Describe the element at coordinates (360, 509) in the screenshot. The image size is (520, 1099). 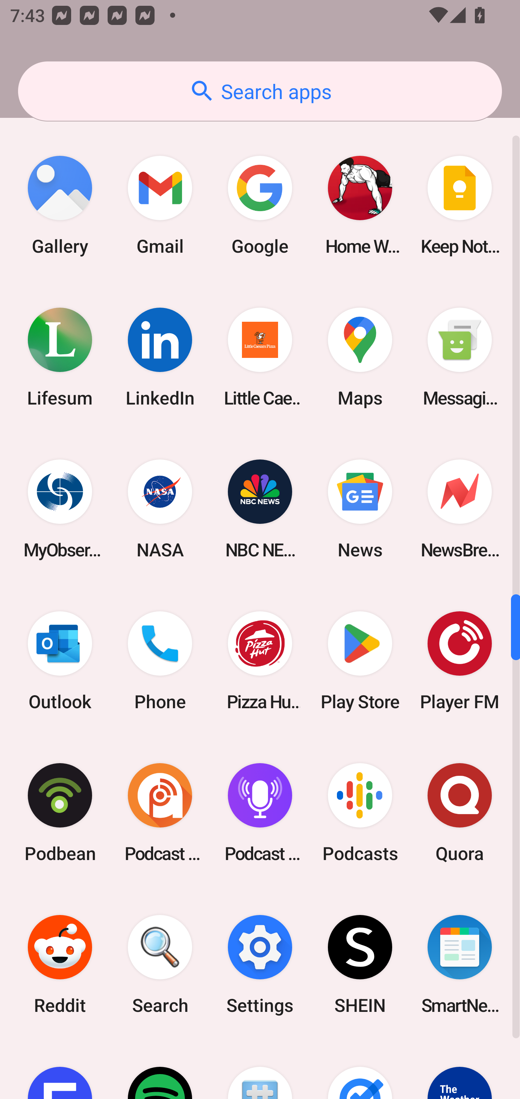
I see `News` at that location.